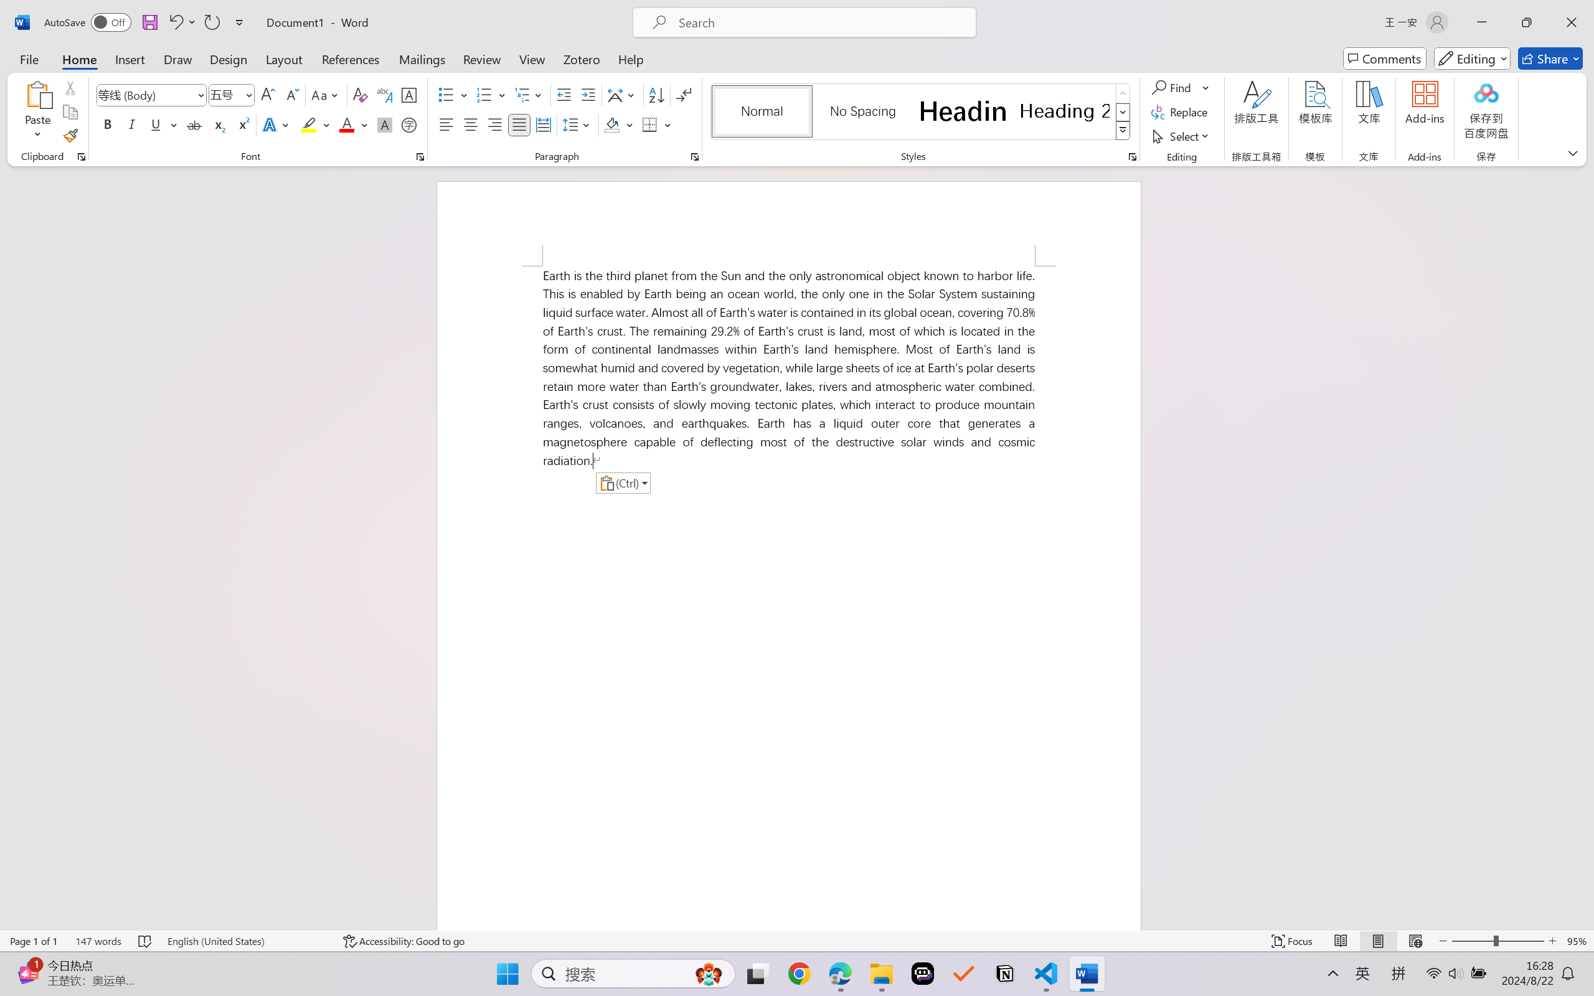  What do you see at coordinates (1577, 941) in the screenshot?
I see `Zoom 95%` at bounding box center [1577, 941].